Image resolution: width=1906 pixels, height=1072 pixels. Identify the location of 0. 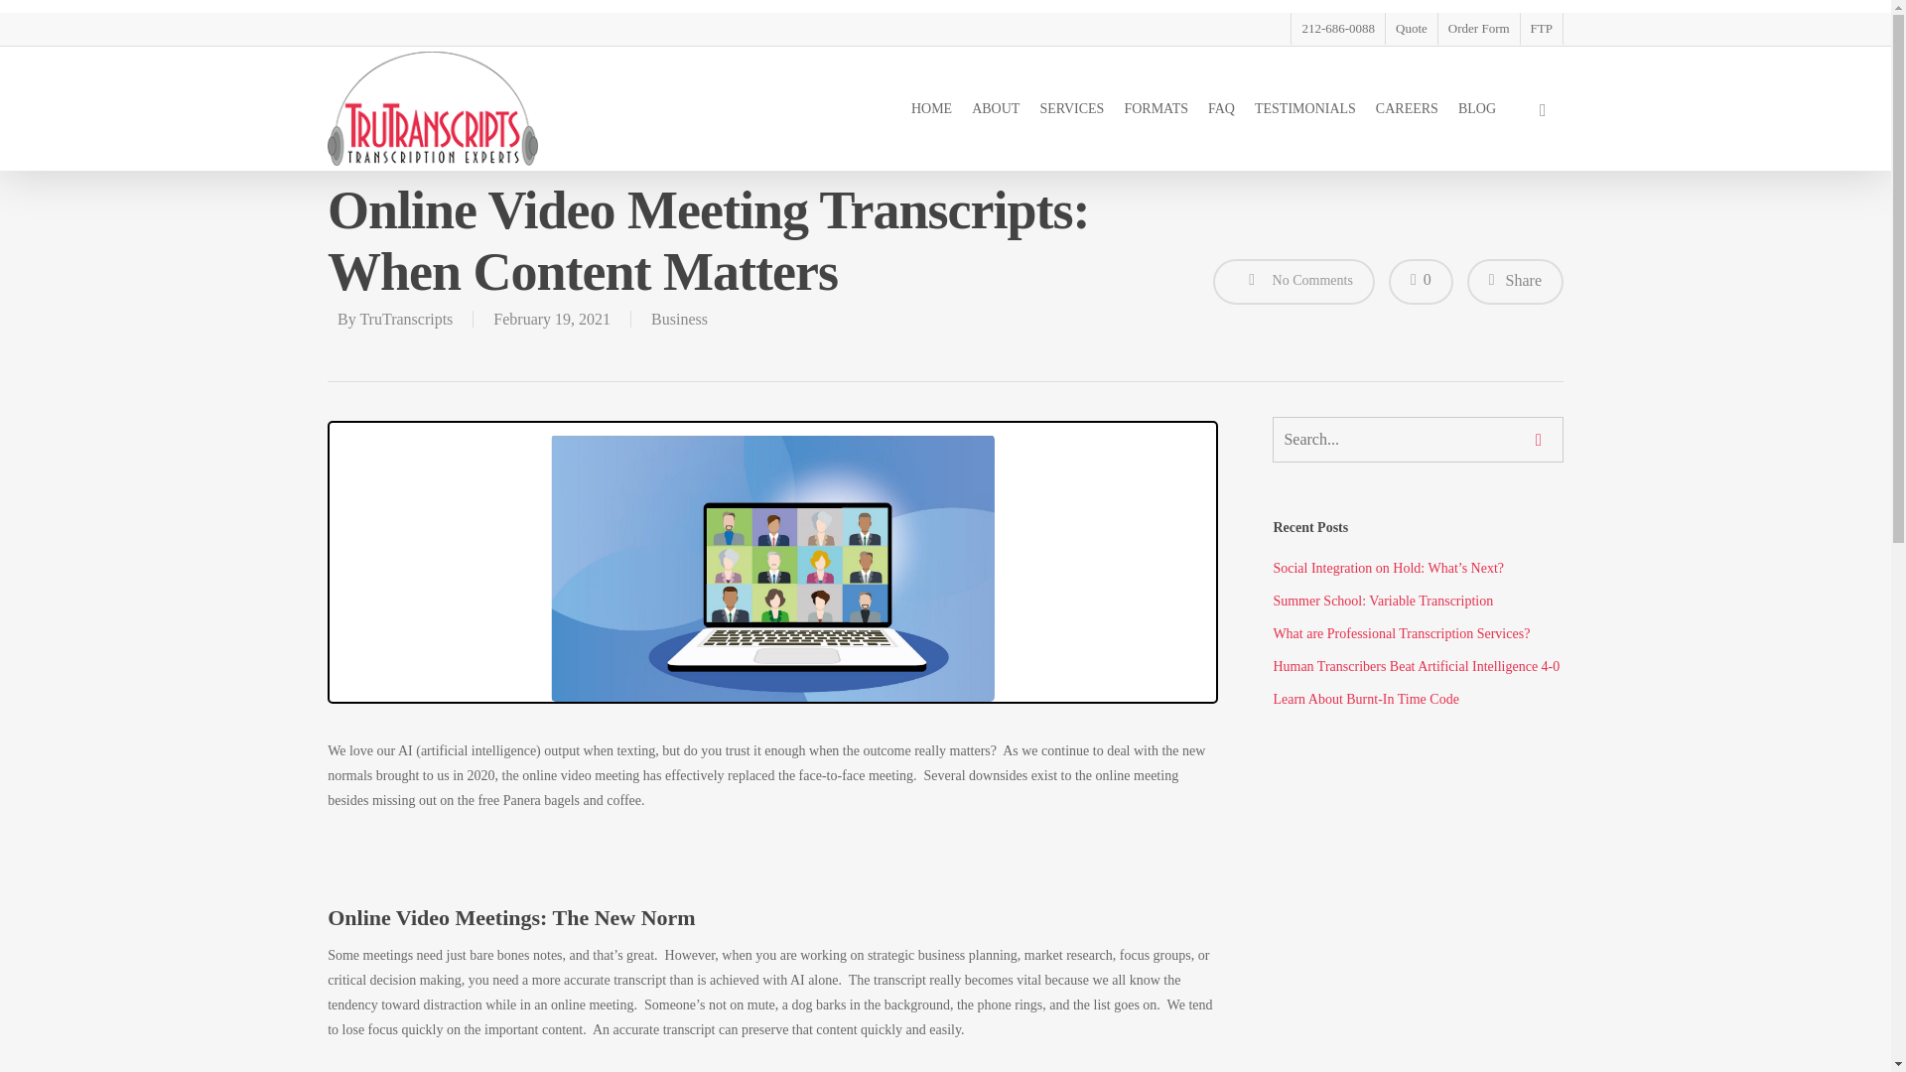
(1421, 280).